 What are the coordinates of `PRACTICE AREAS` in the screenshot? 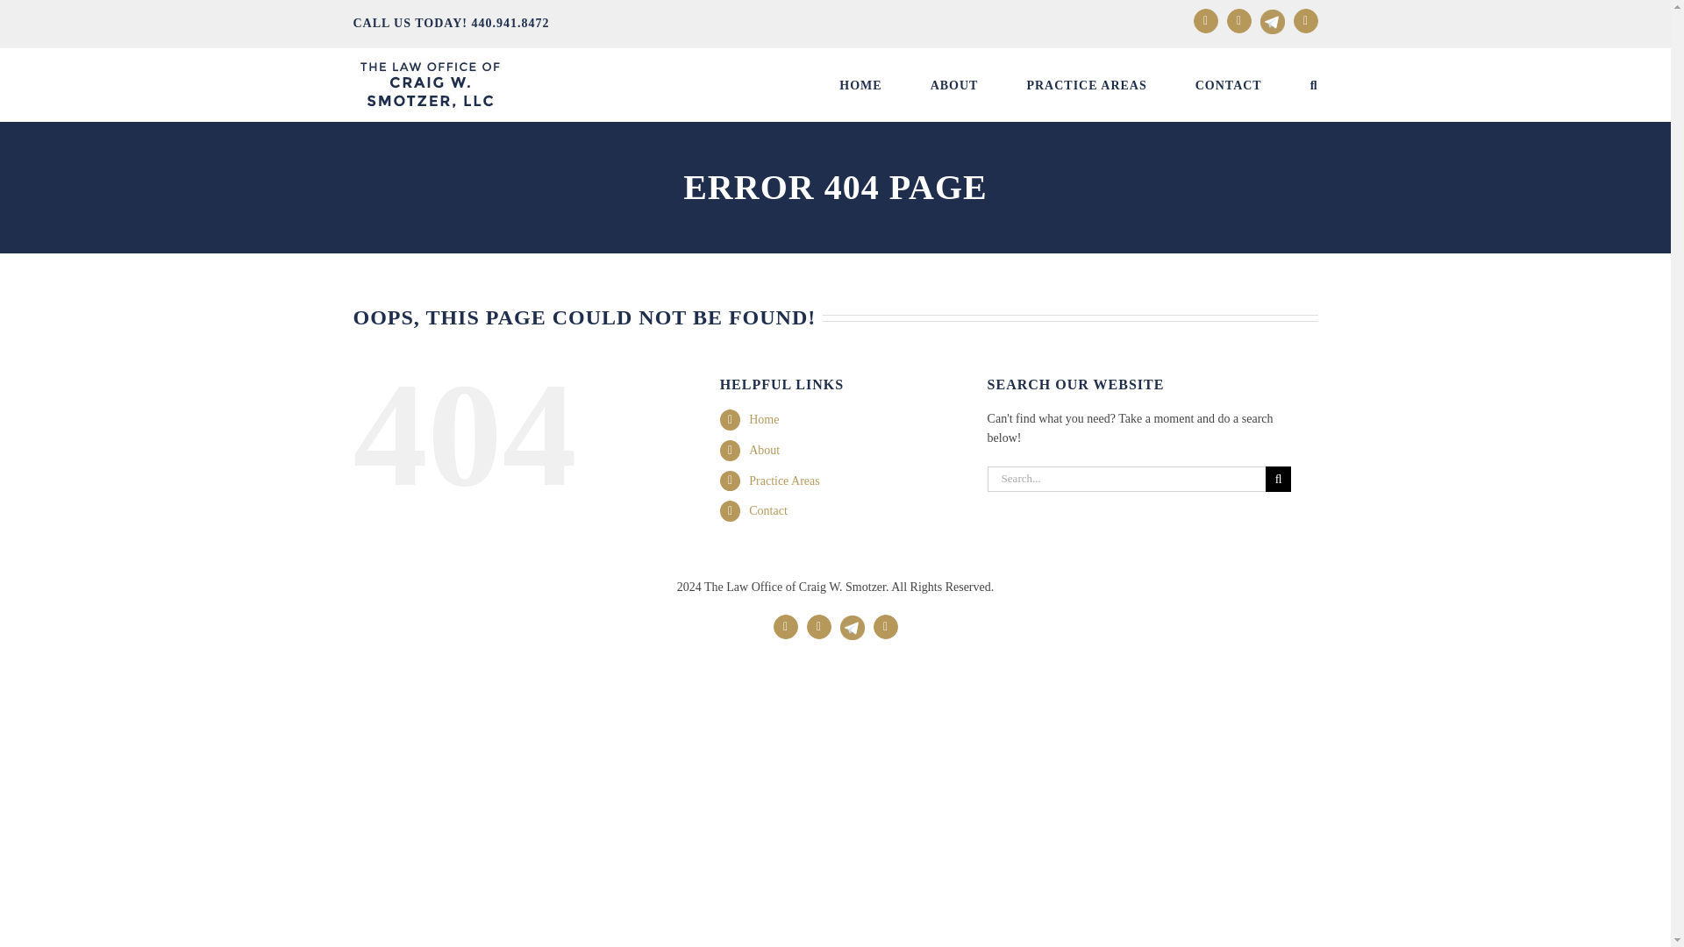 It's located at (1086, 85).